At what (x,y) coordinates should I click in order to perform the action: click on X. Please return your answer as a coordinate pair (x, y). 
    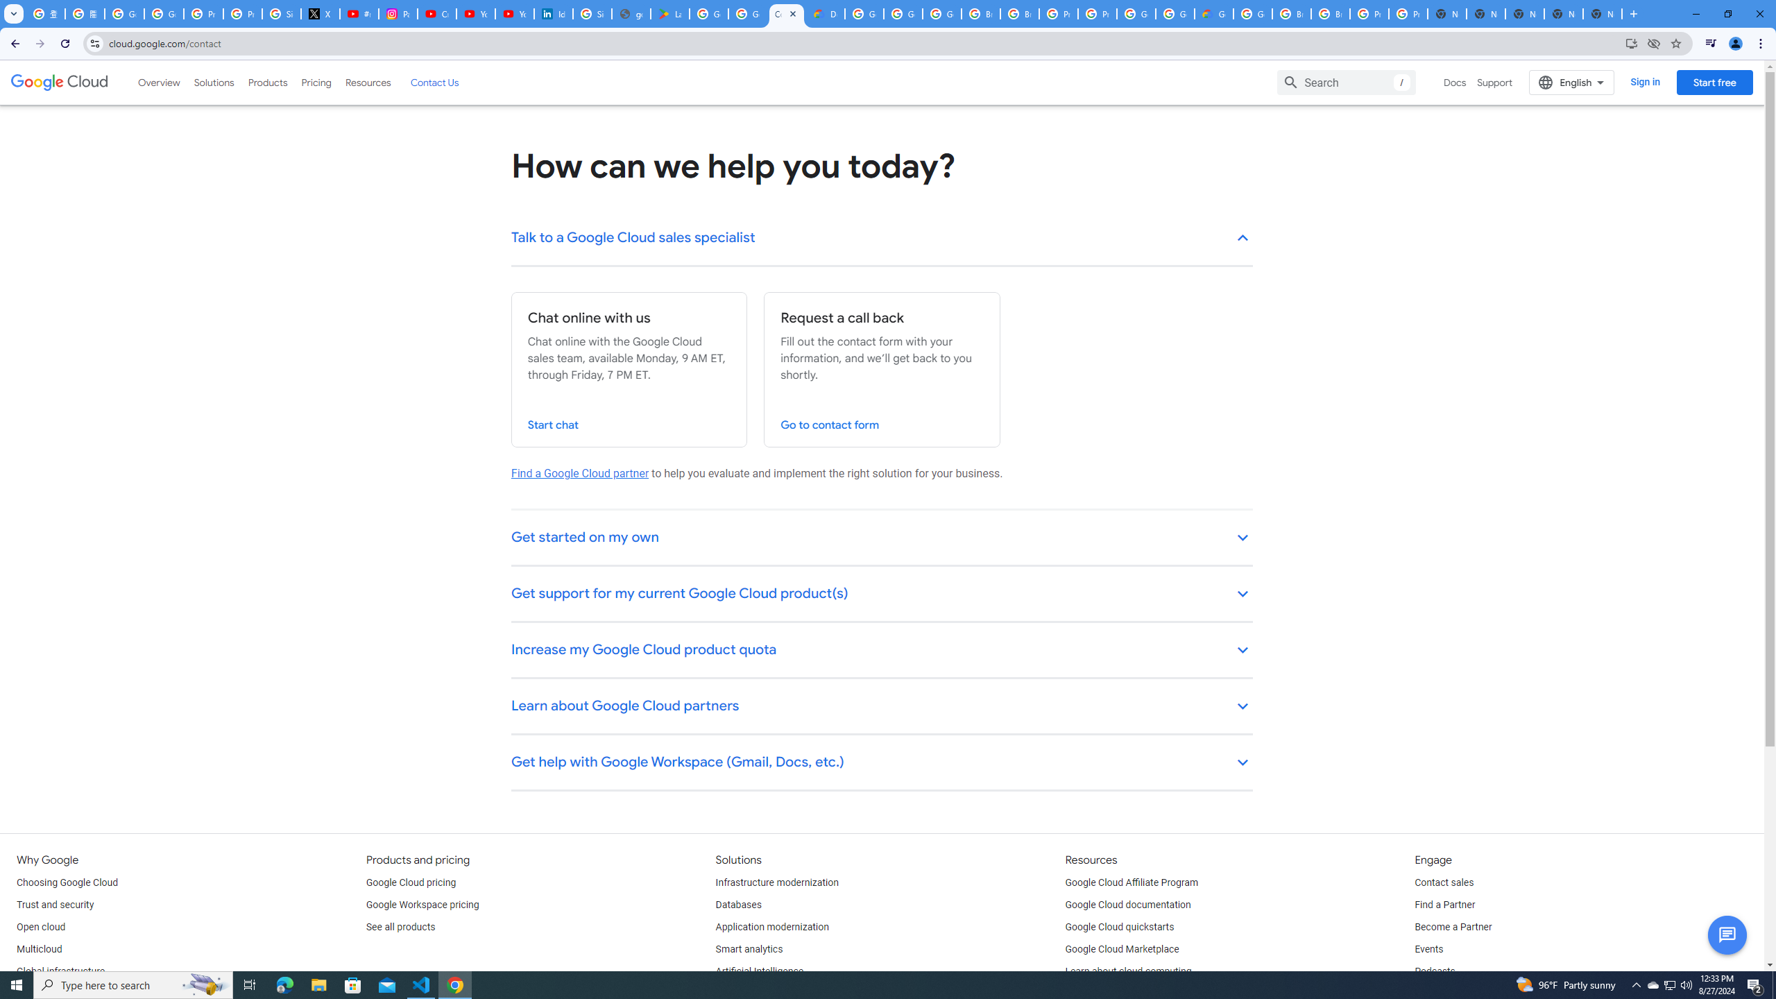
    Looking at the image, I should click on (321, 14).